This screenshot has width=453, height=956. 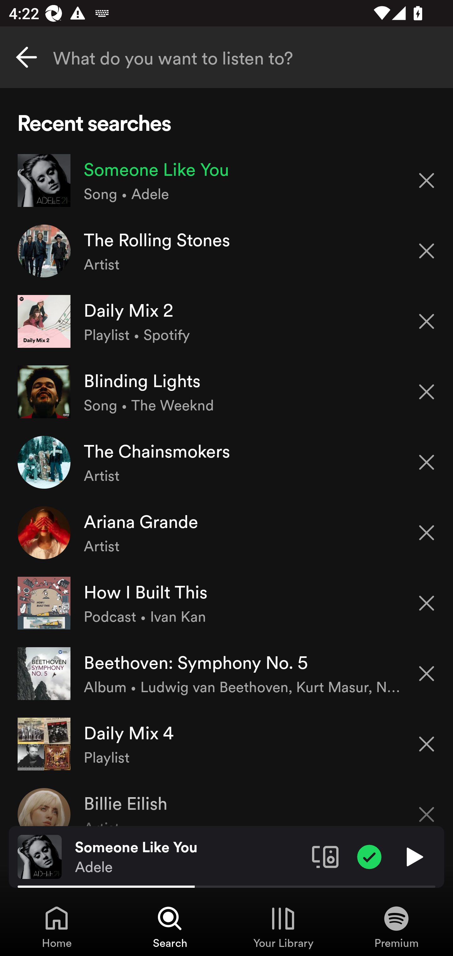 What do you see at coordinates (325, 856) in the screenshot?
I see `Connect to a device. Opens the devices menu` at bounding box center [325, 856].